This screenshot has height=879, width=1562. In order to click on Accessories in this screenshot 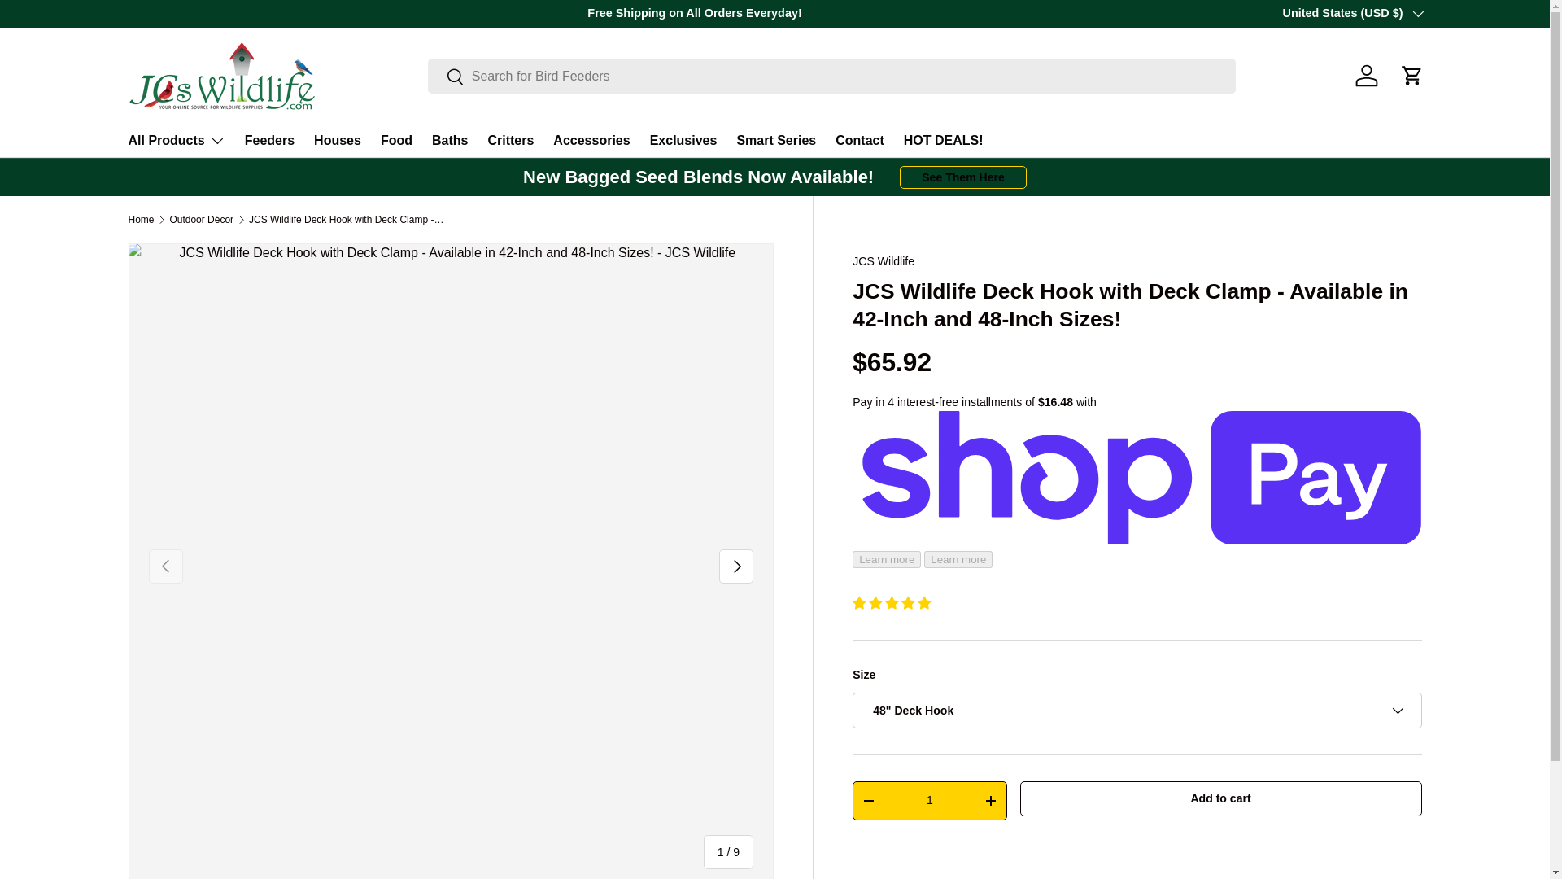, I will do `click(591, 140)`.